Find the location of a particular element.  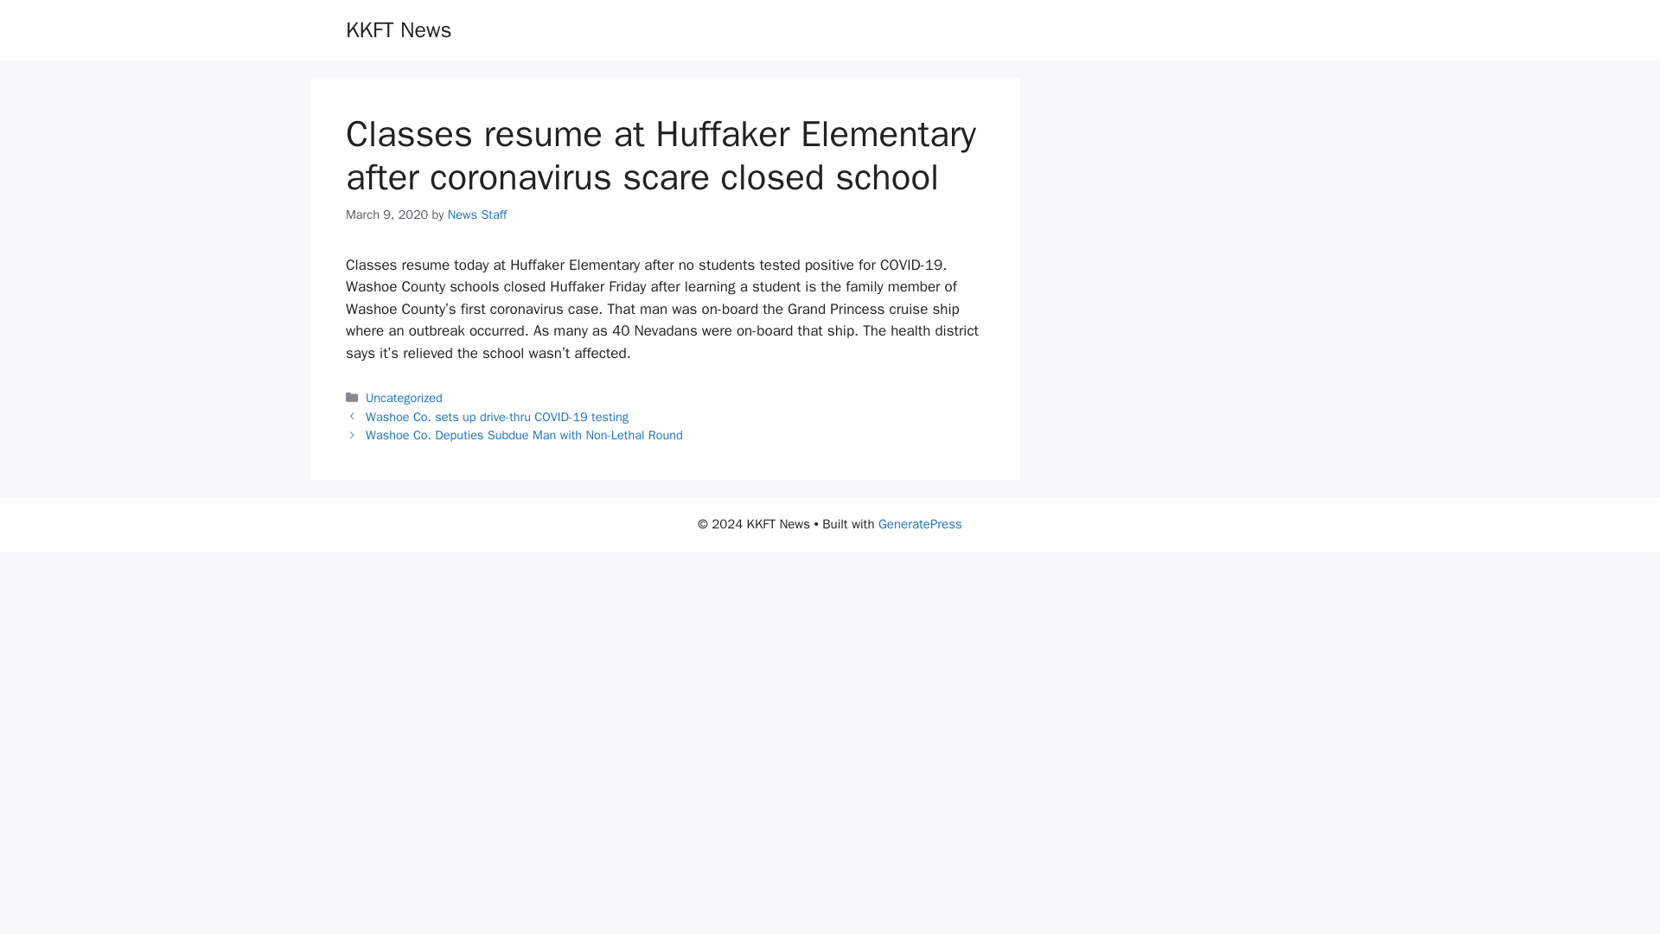

View all posts by News Staff is located at coordinates (477, 214).